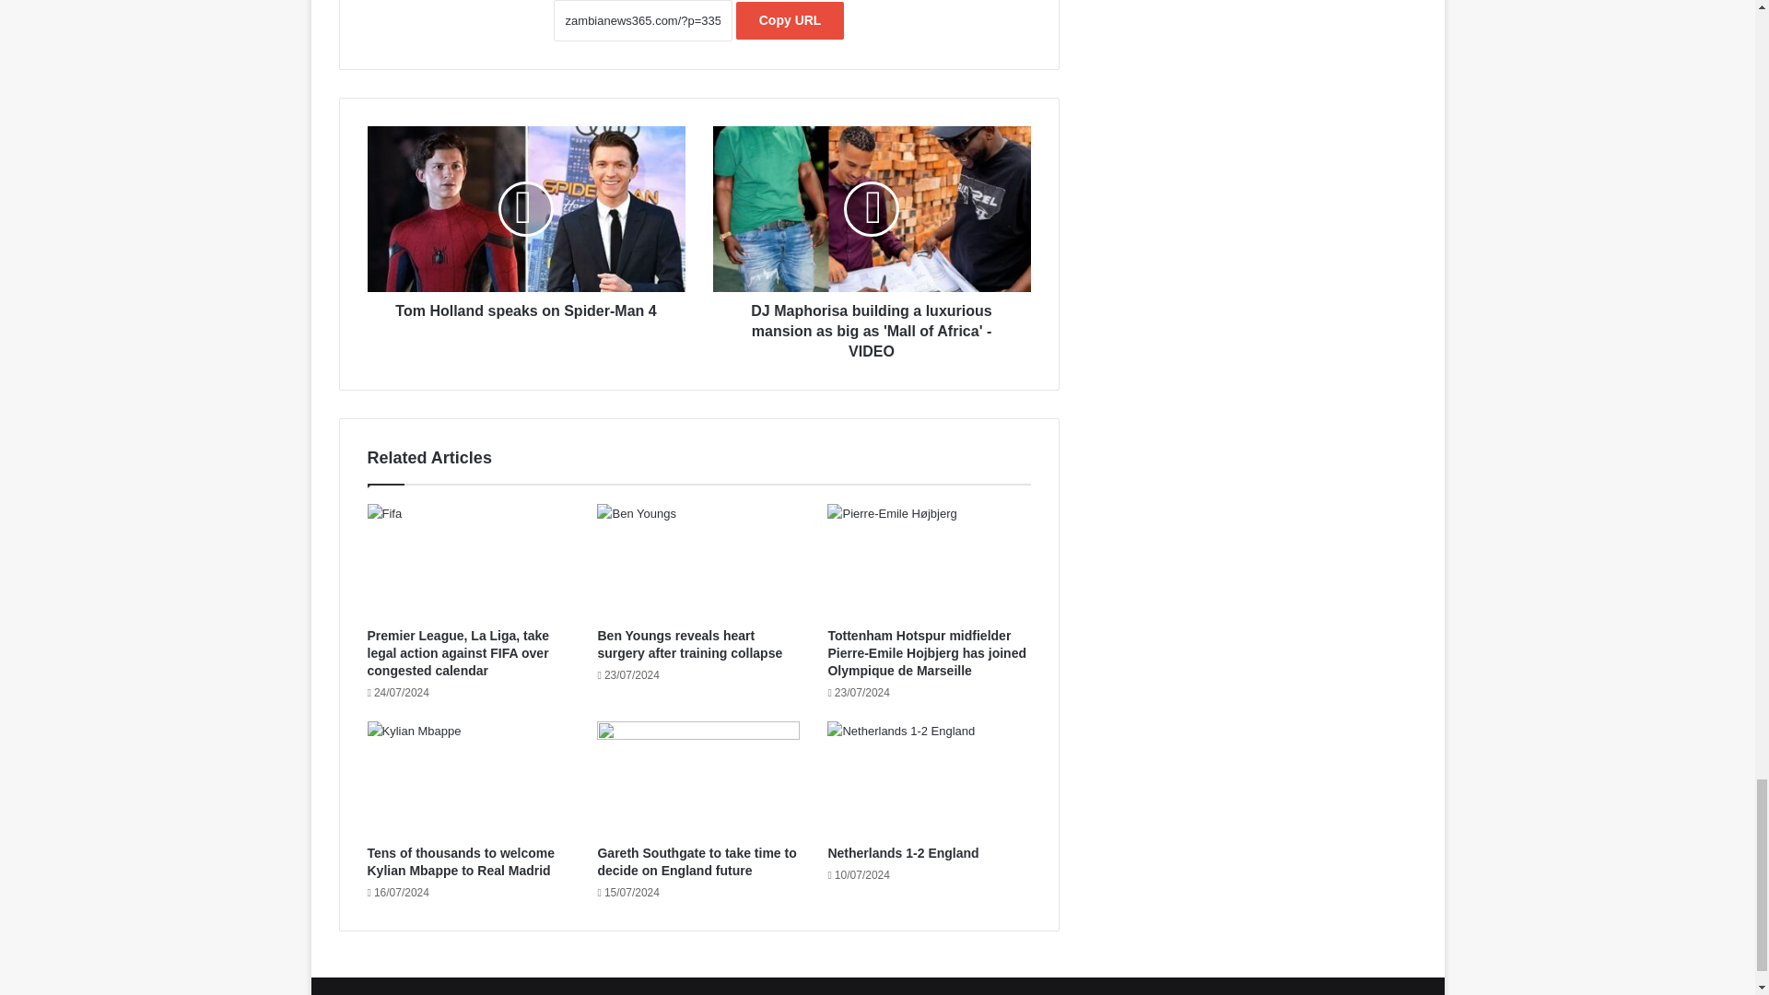  What do you see at coordinates (525, 209) in the screenshot?
I see `Tom Holland speaks on Spider-Man 4` at bounding box center [525, 209].